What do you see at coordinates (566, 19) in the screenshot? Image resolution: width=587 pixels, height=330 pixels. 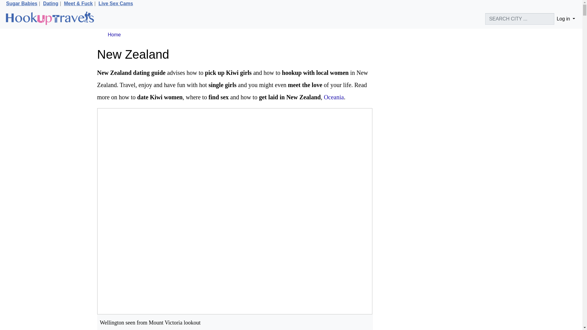 I see `Log in` at bounding box center [566, 19].